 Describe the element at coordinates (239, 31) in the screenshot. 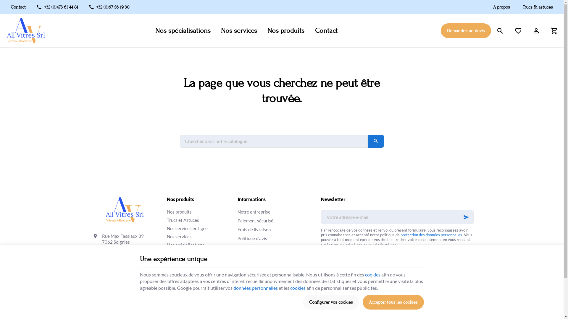

I see `Nos services` at that location.